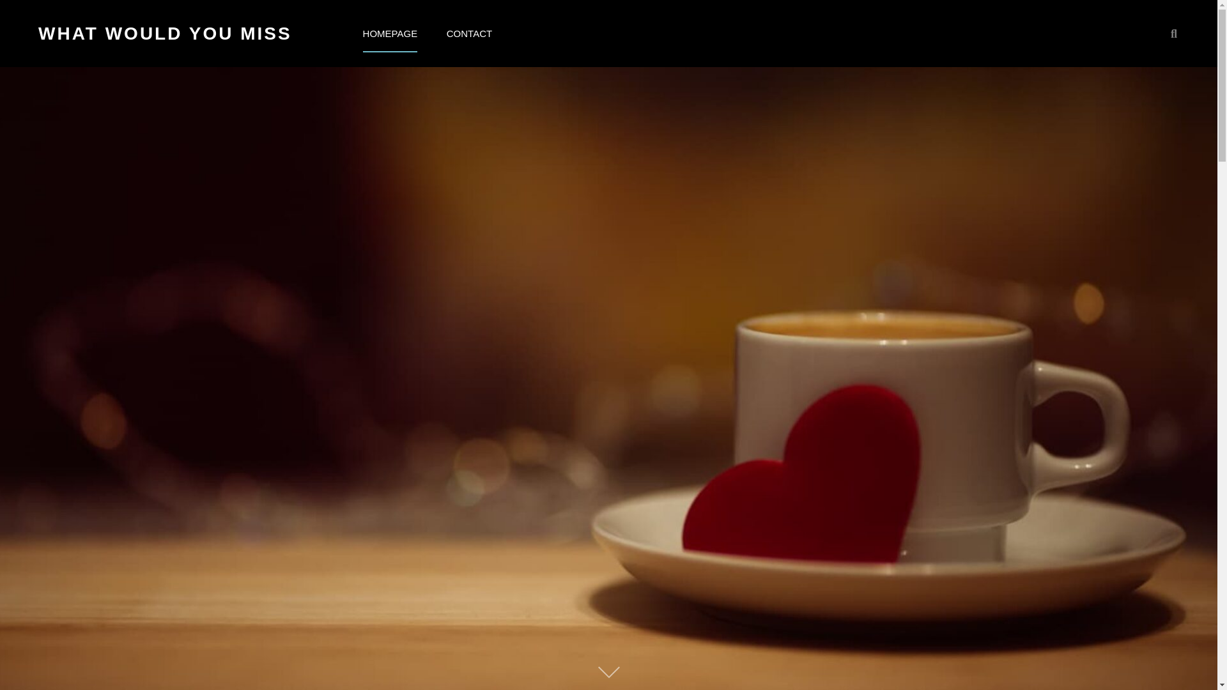 Image resolution: width=1227 pixels, height=690 pixels. Describe the element at coordinates (165, 33) in the screenshot. I see `WHAT WOULD YOU MISS` at that location.